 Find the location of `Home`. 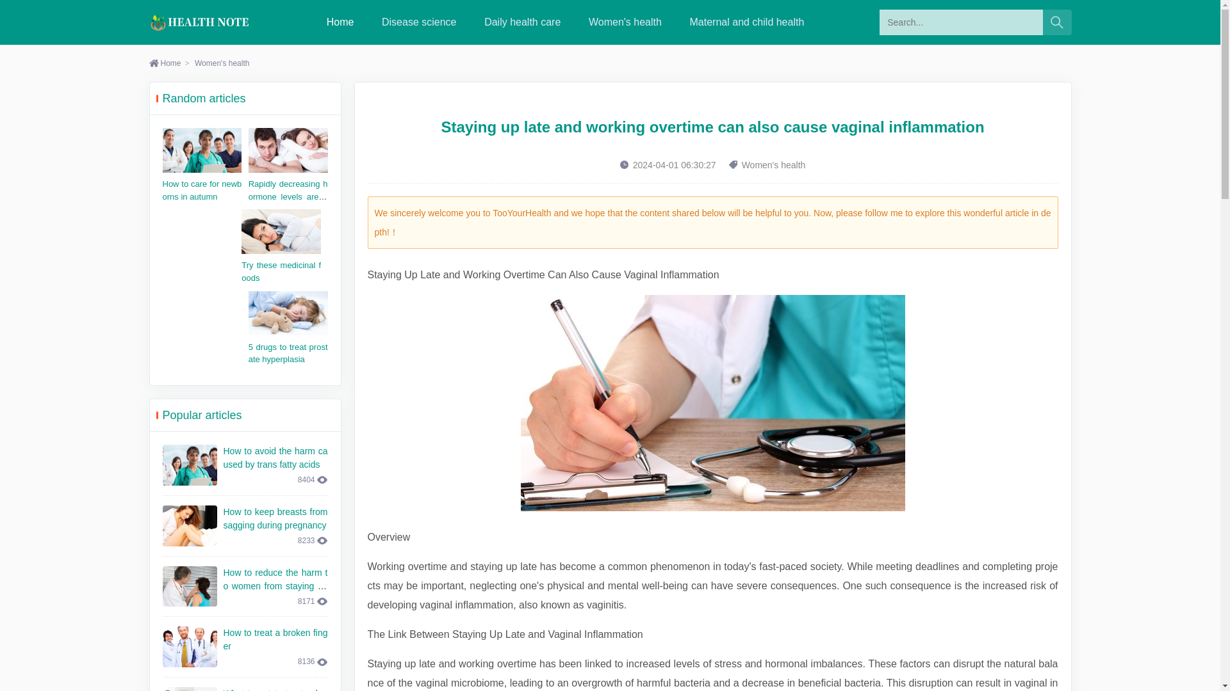

Home is located at coordinates (340, 22).